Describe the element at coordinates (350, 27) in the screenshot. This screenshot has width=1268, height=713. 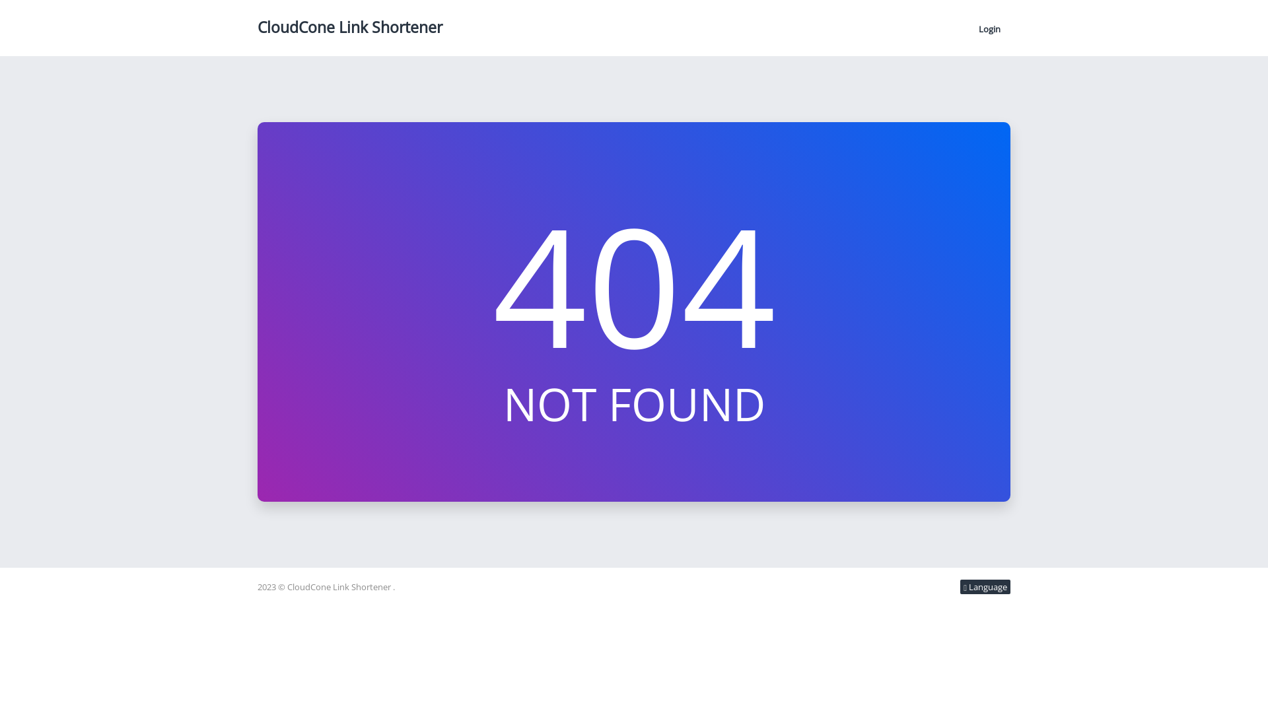
I see `CloudCone Link Shortener` at that location.